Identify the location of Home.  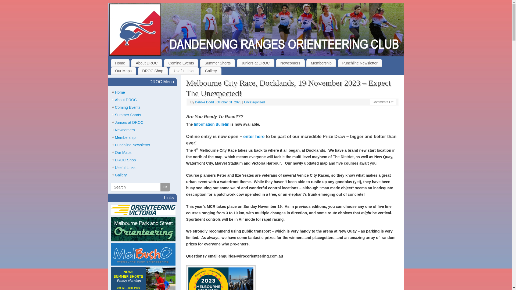
(120, 92).